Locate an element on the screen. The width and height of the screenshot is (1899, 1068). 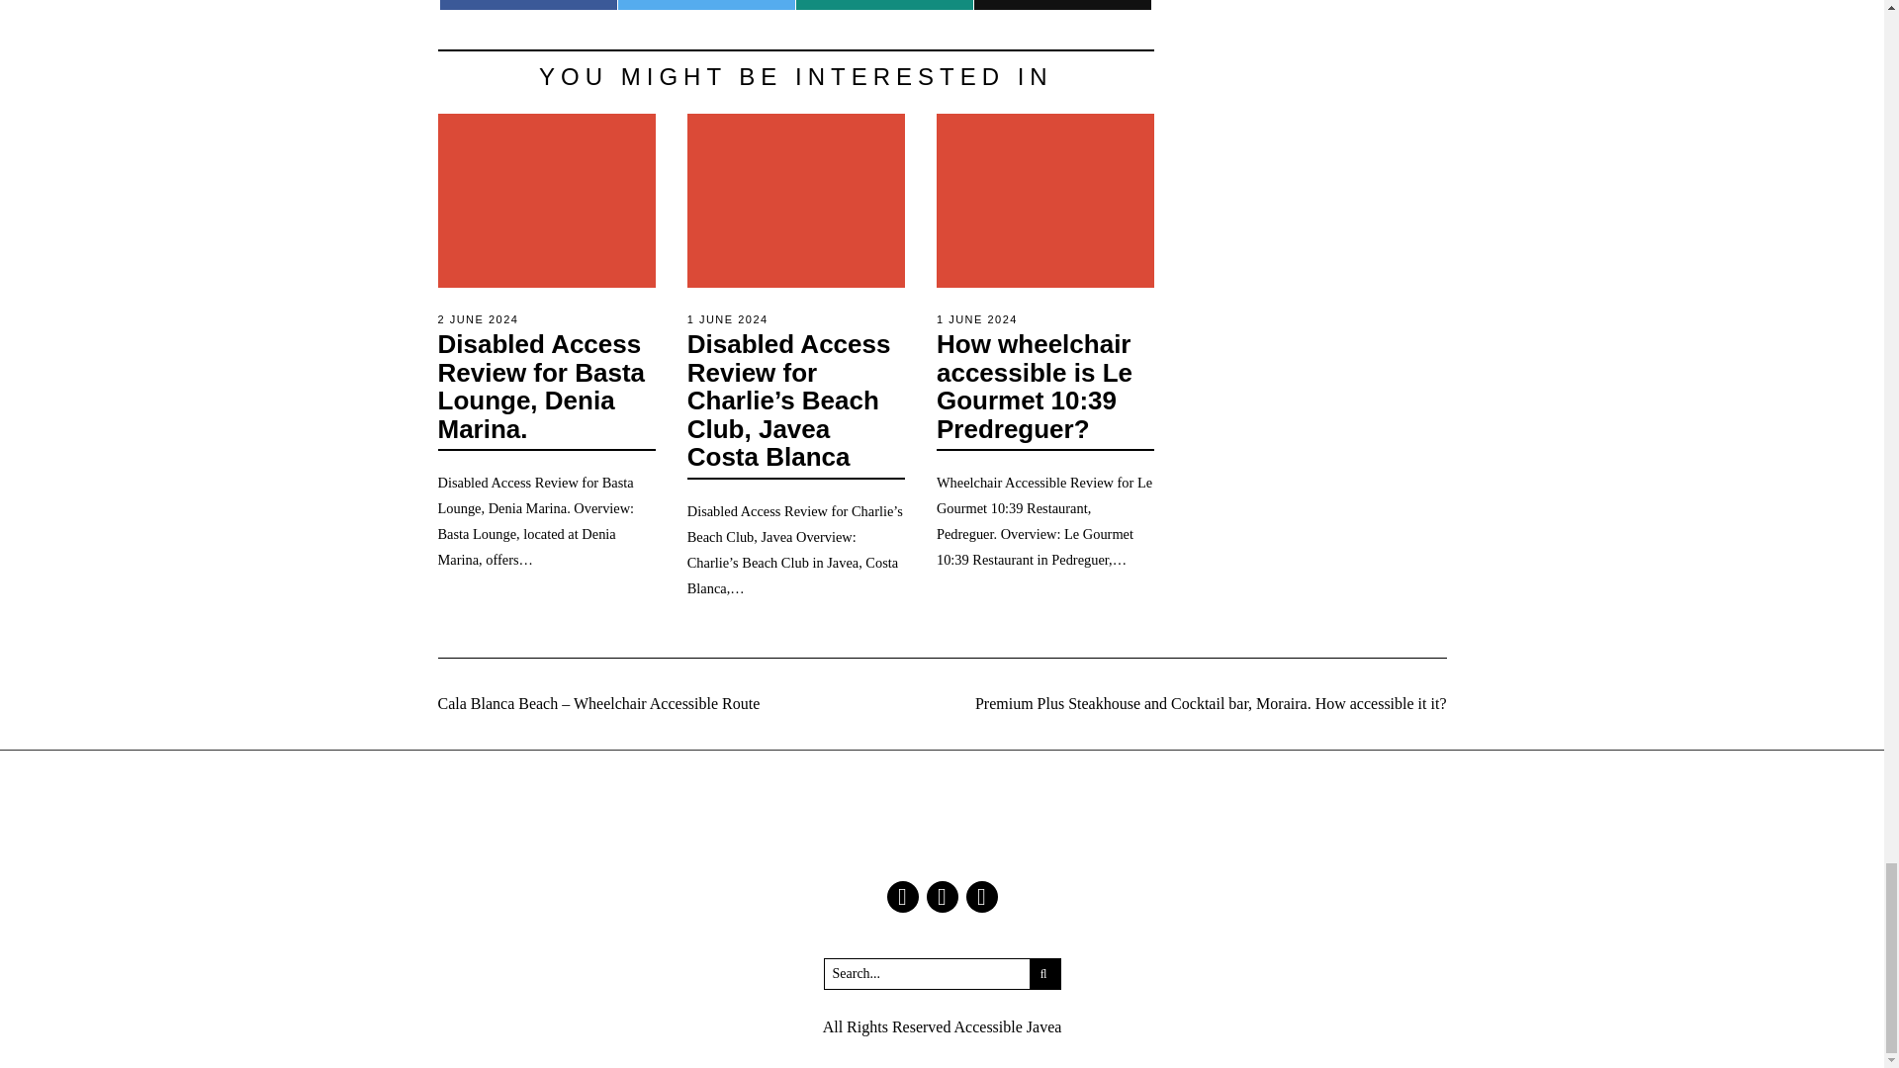
Facebook is located at coordinates (902, 897).